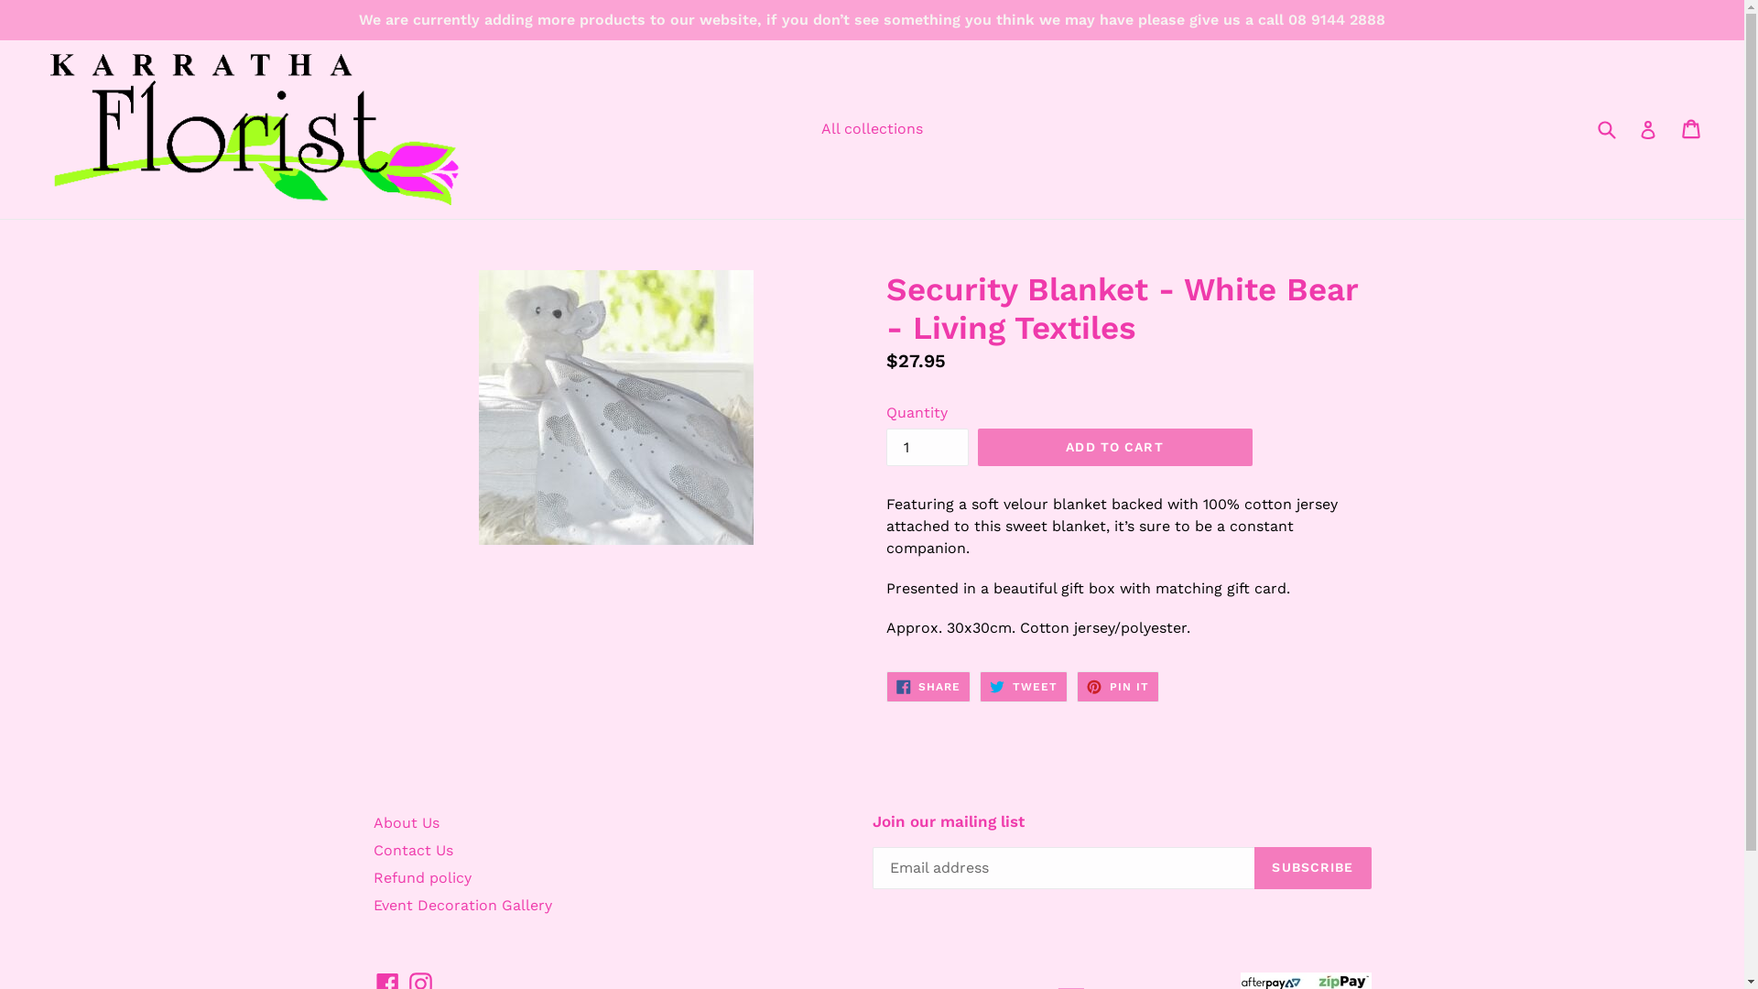 This screenshot has height=989, width=1758. Describe the element at coordinates (1606, 130) in the screenshot. I see `Submit` at that location.